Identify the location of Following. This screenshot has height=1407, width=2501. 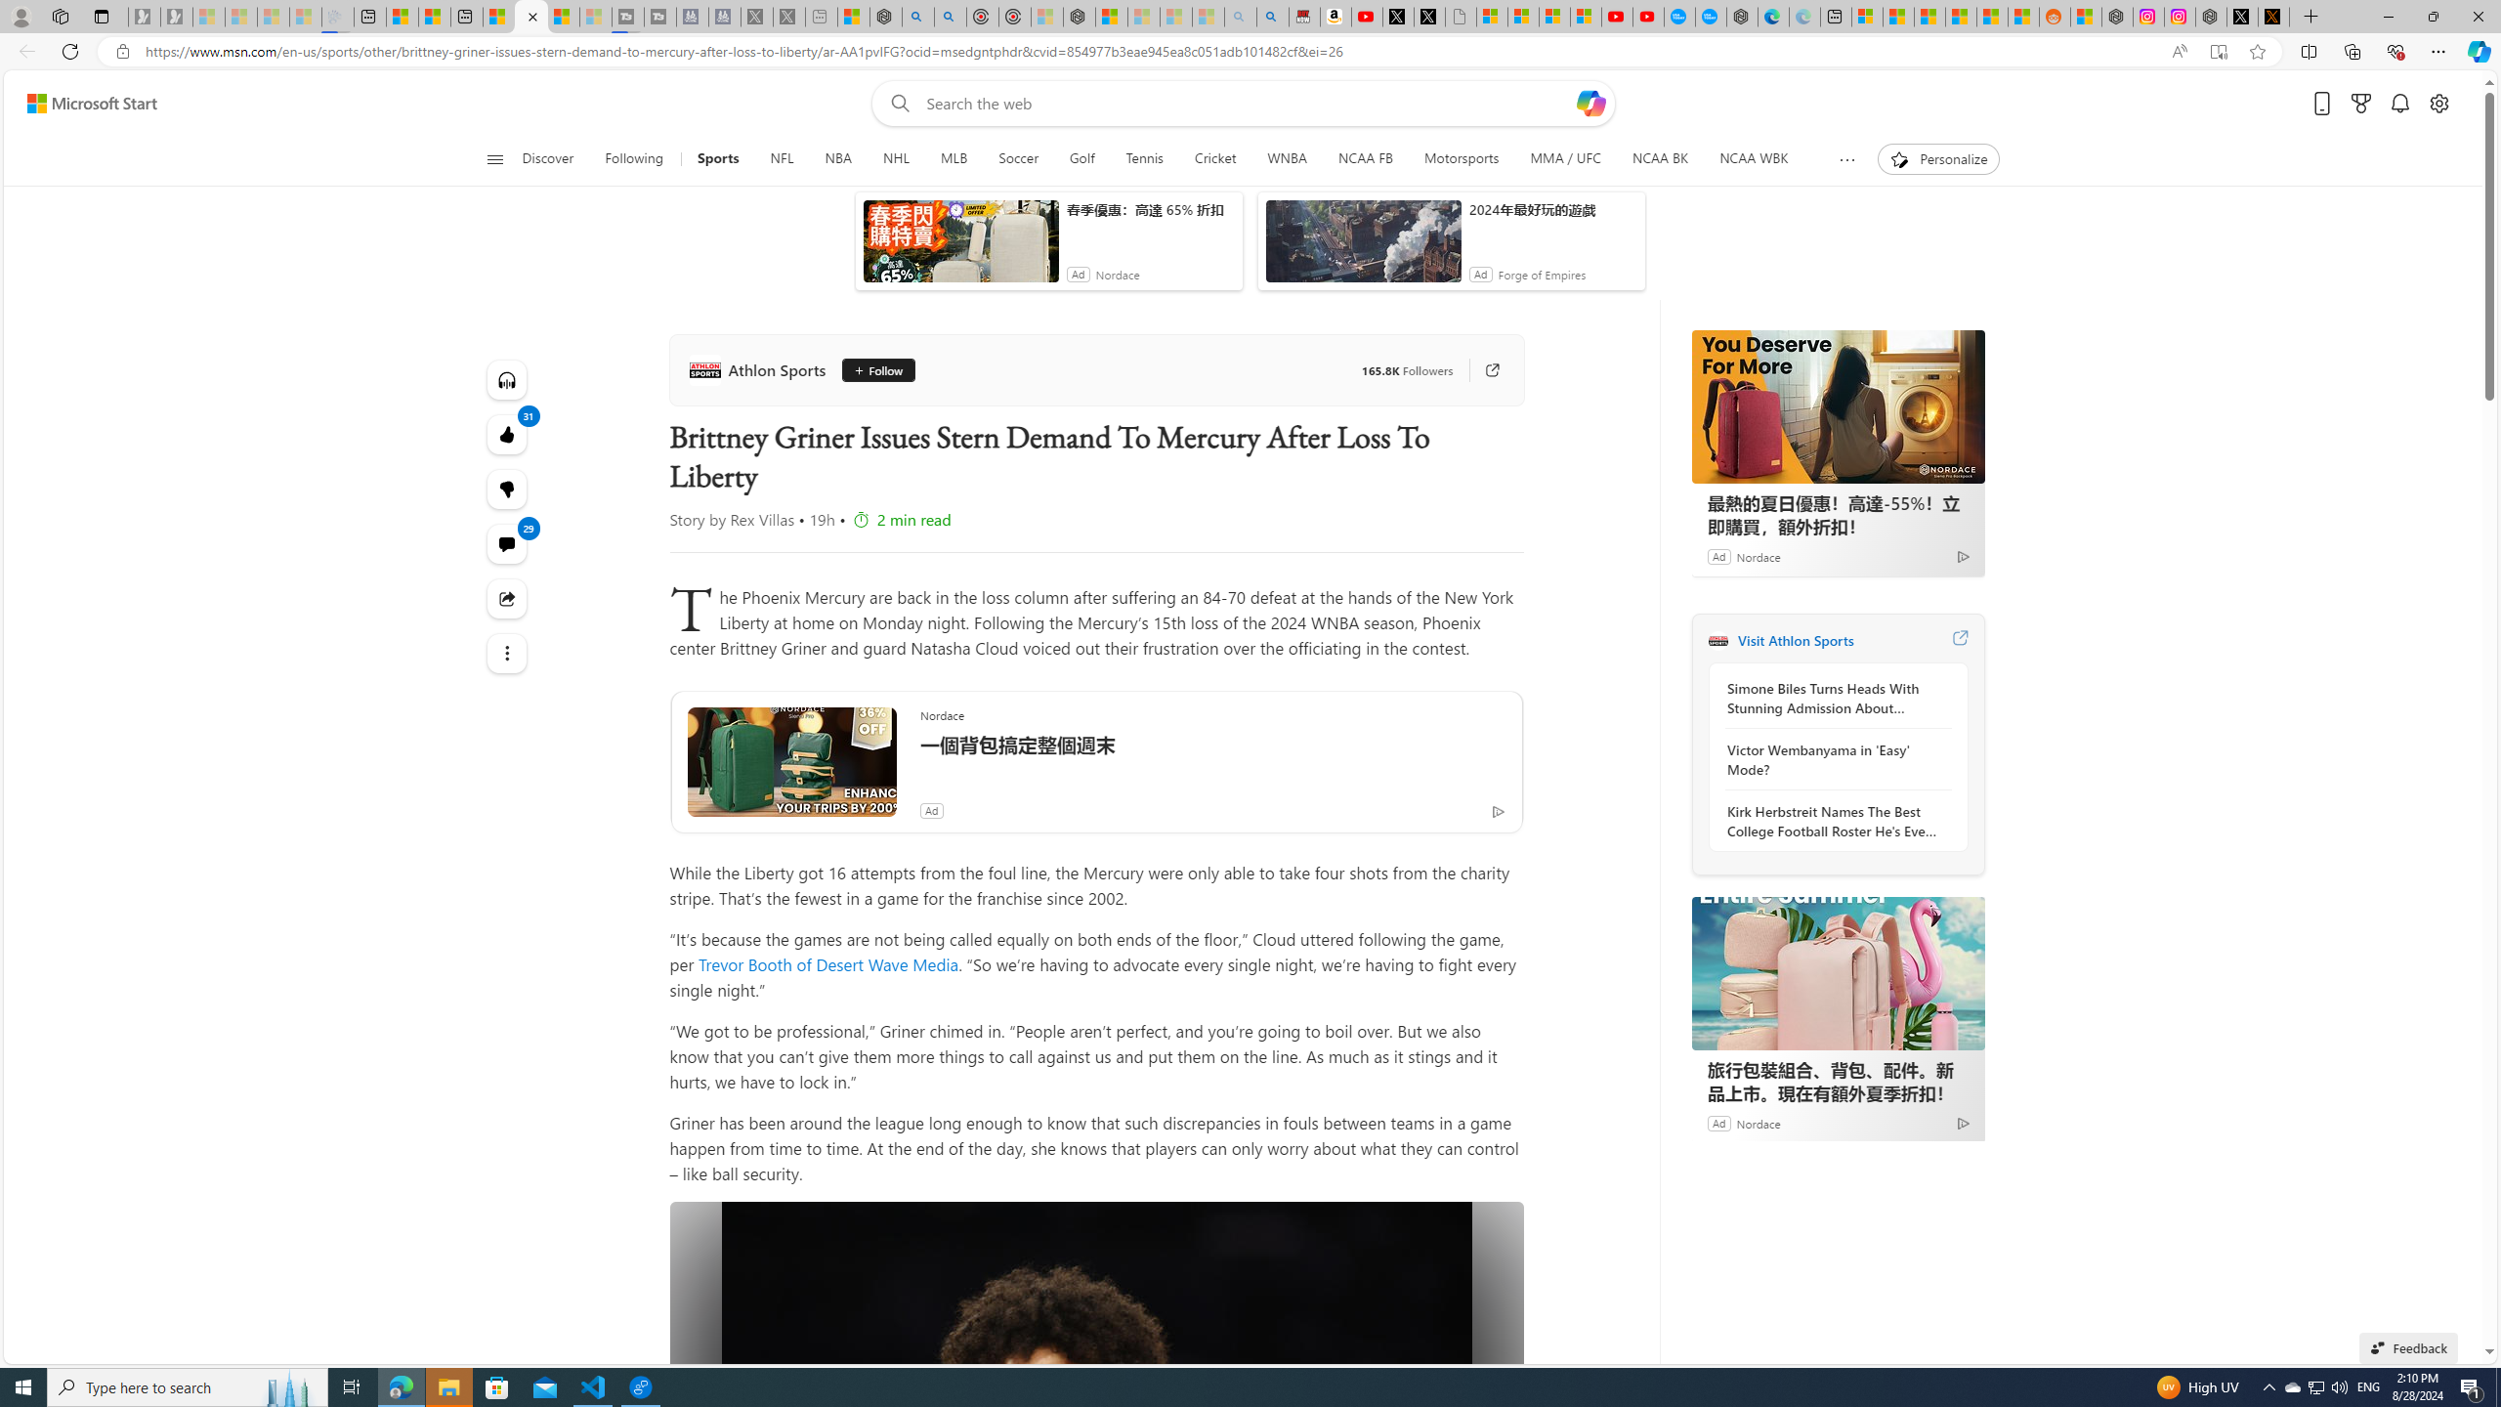
(636, 159).